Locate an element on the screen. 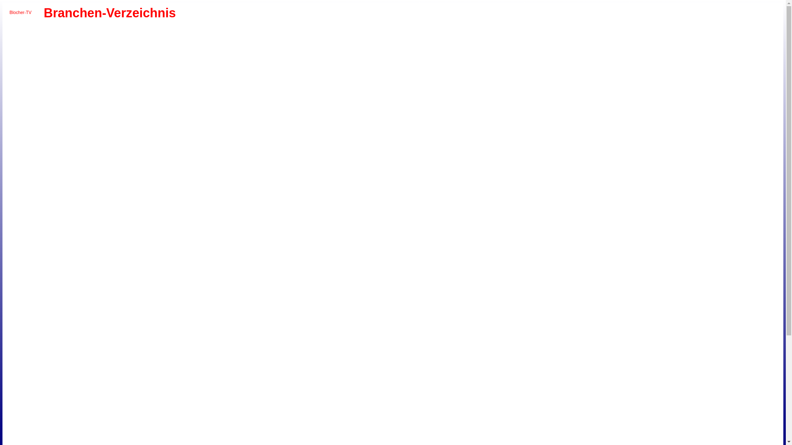  National Petrovic Milan  Herzogenbuchsee Restaurant  is located at coordinates (260, 336).